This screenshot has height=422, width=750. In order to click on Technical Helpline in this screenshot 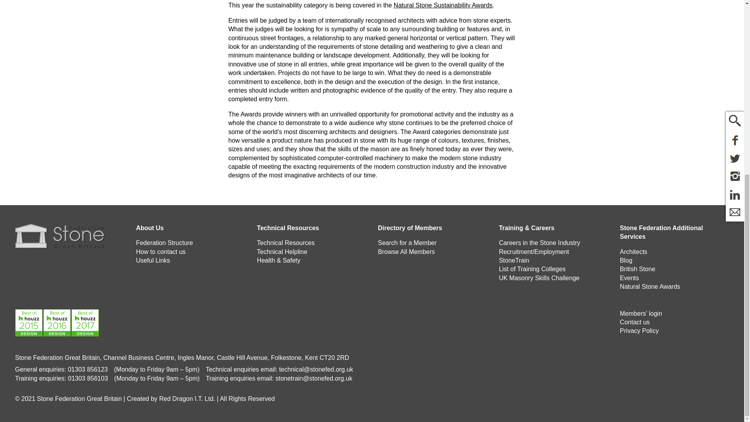, I will do `click(282, 252)`.